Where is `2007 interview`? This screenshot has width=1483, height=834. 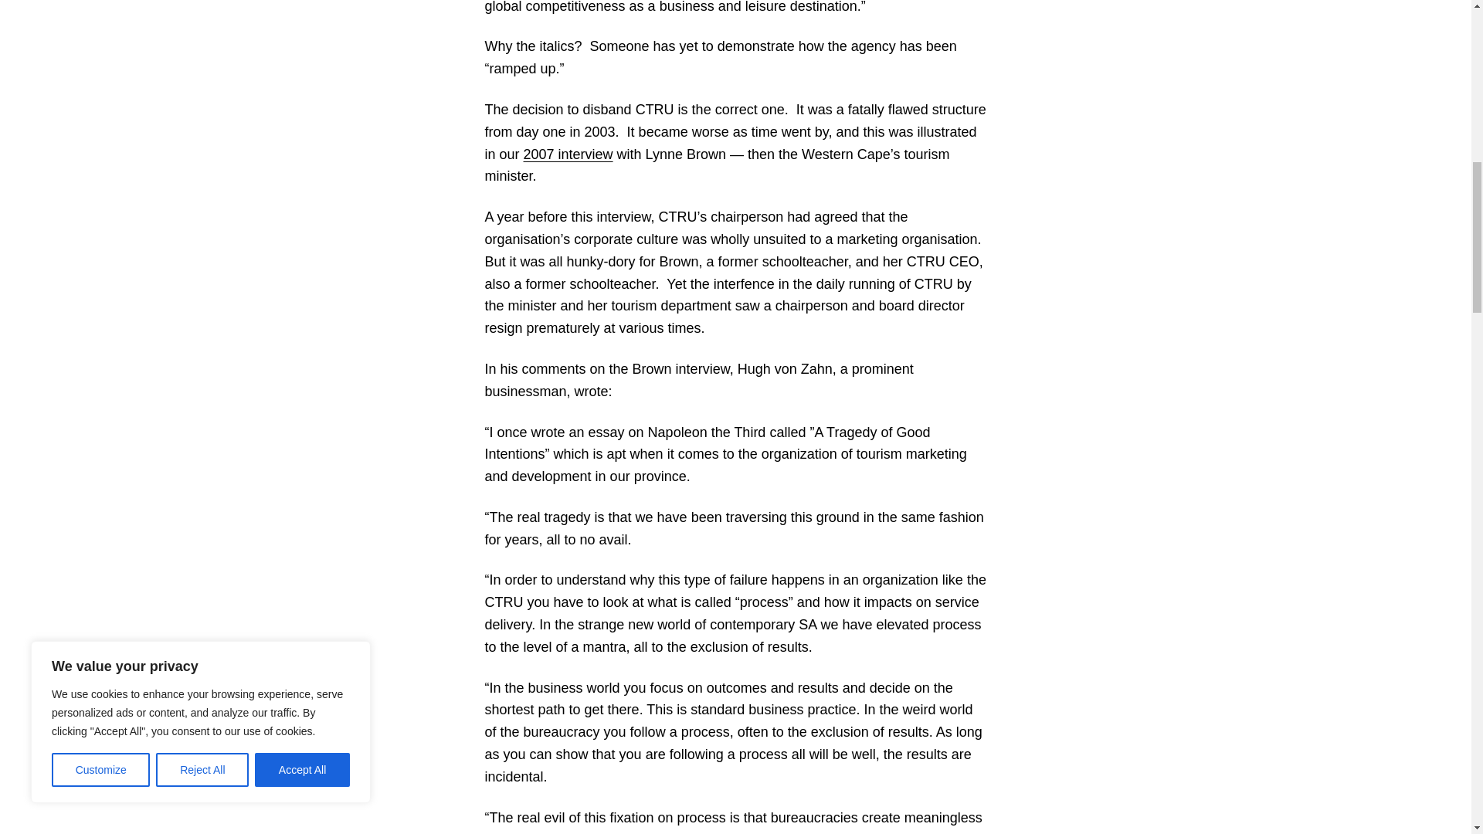
2007 interview is located at coordinates (568, 154).